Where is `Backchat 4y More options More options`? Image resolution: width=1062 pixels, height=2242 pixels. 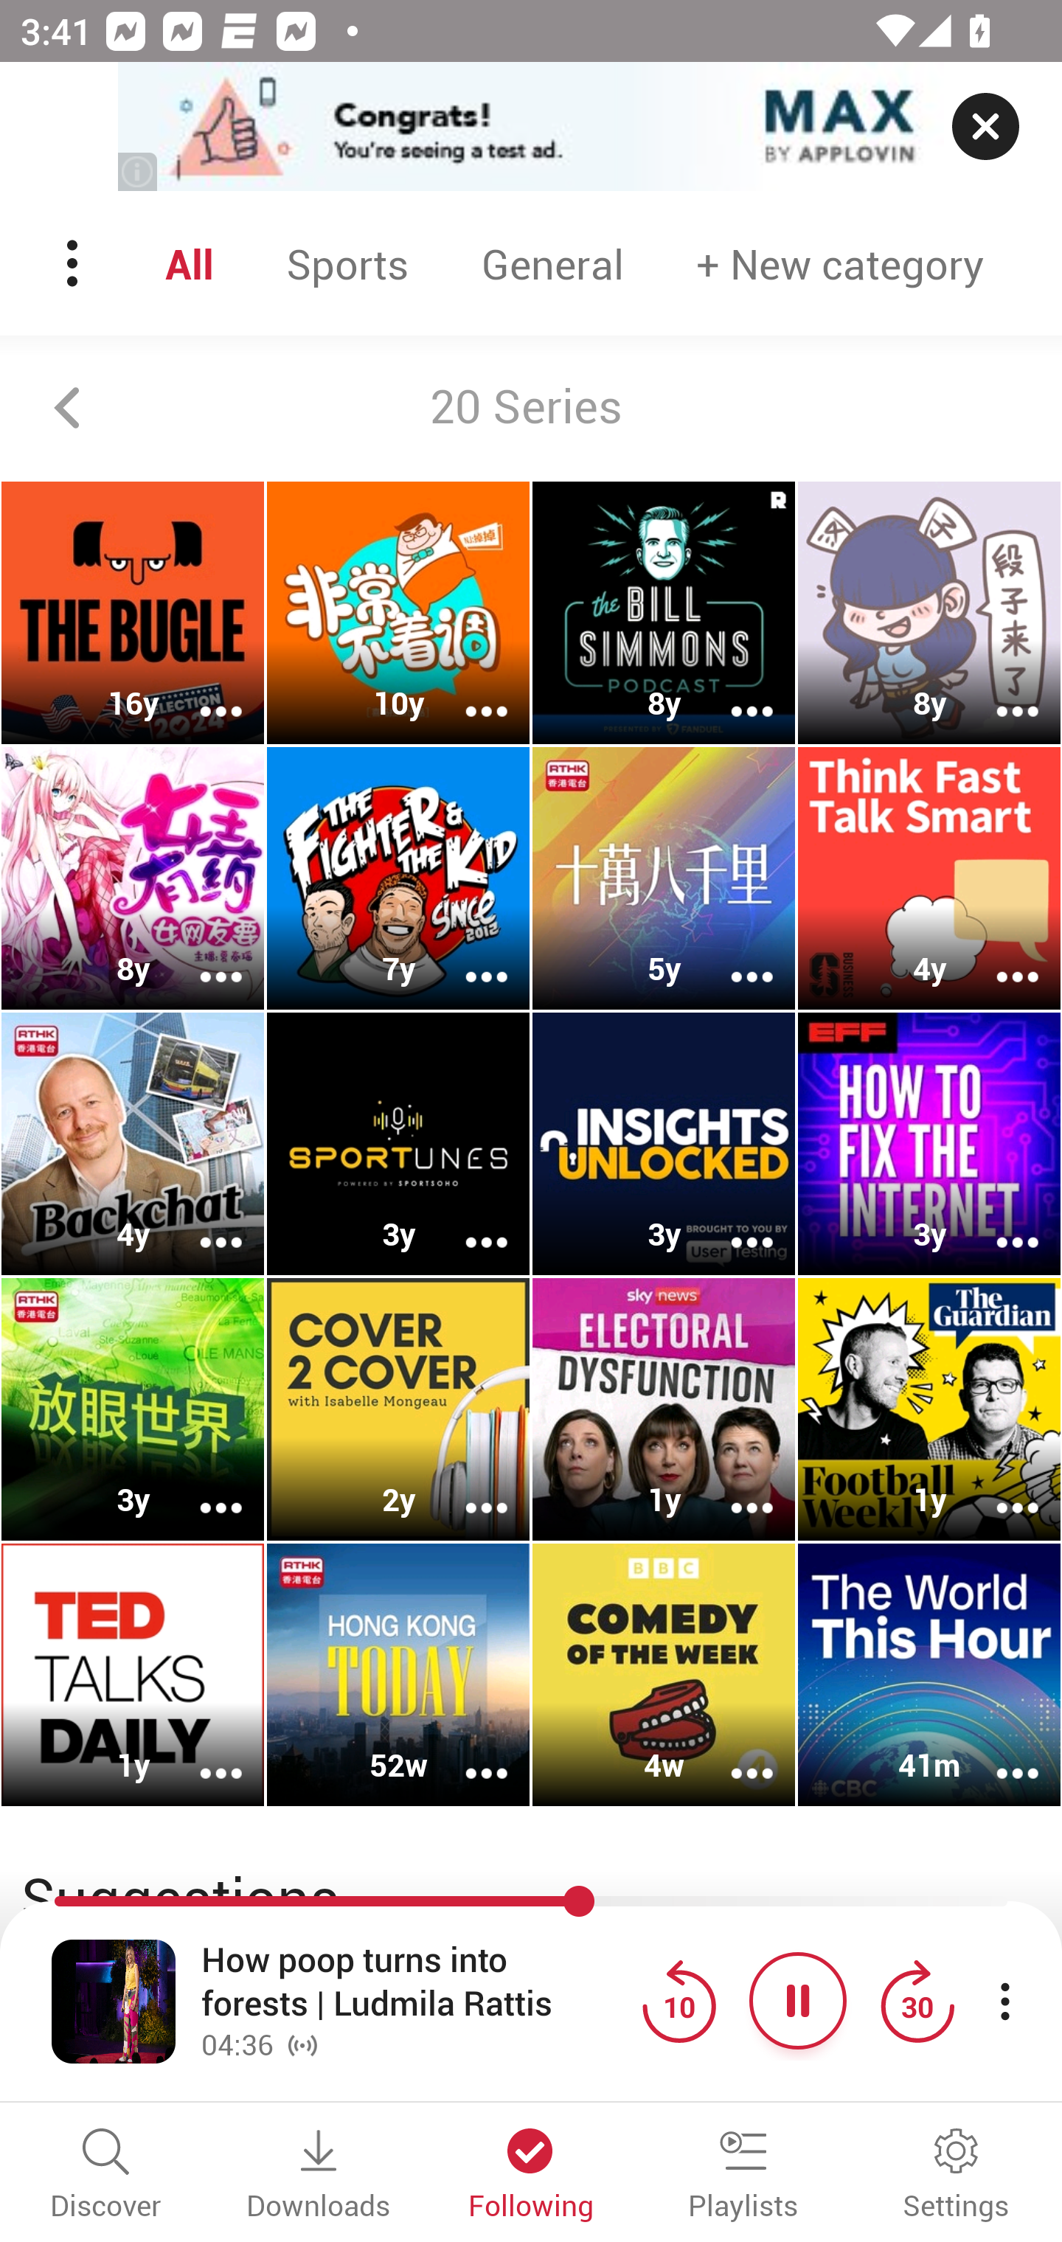
Backchat 4y More options More options is located at coordinates (133, 1143).